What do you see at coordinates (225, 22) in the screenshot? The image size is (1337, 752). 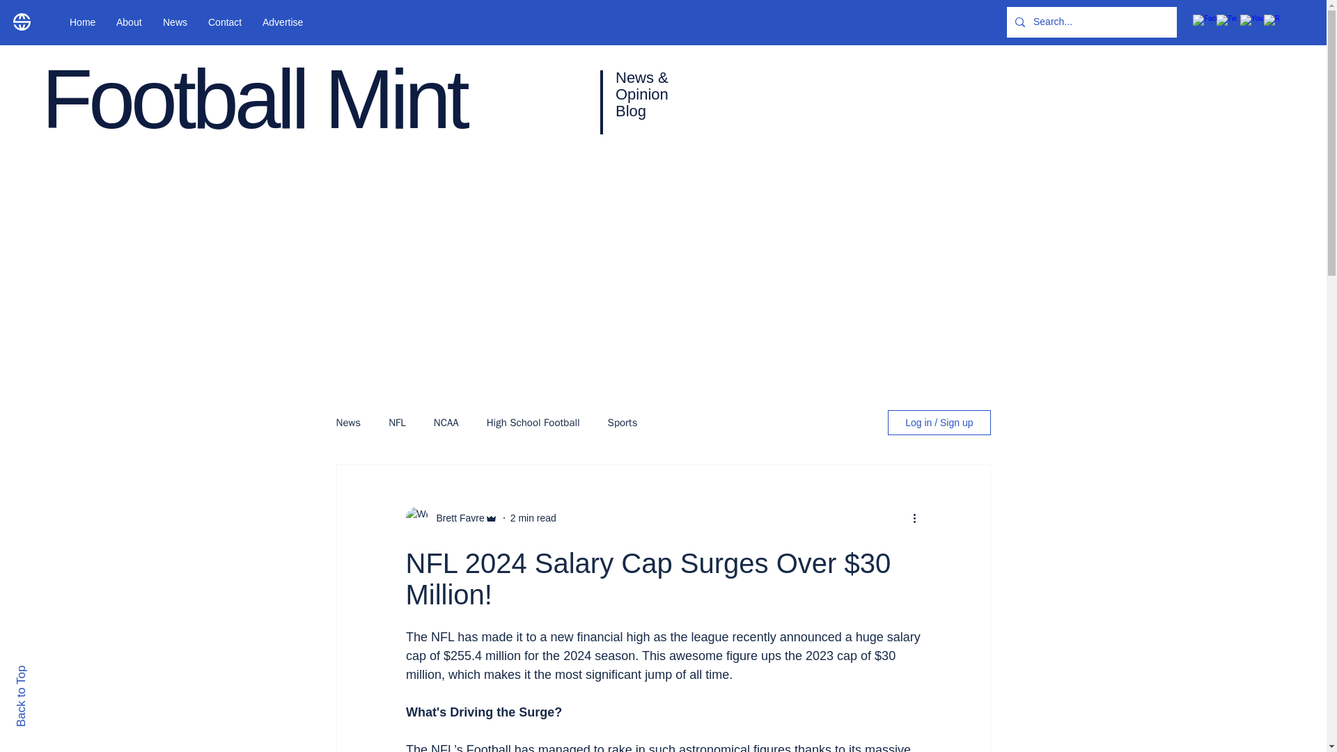 I see `Contact` at bounding box center [225, 22].